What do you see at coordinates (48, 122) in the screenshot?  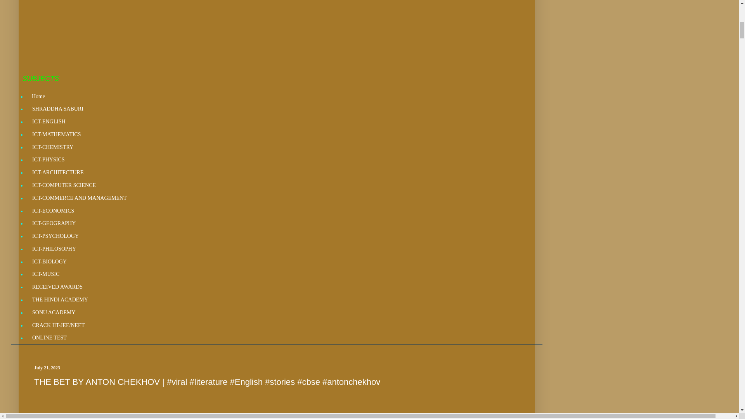 I see `ICT-ENGLISH` at bounding box center [48, 122].